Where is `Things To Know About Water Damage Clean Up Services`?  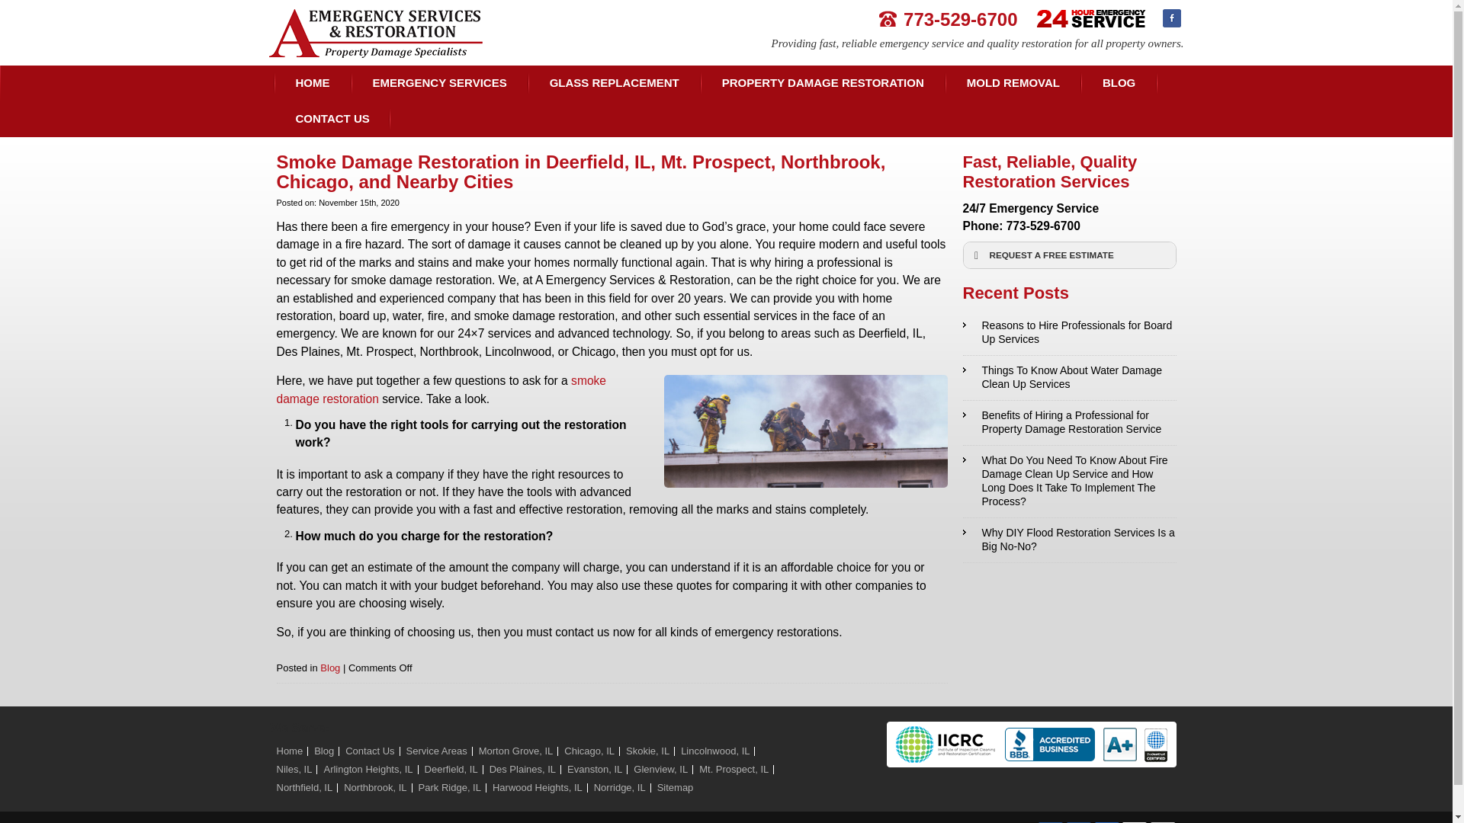 Things To Know About Water Damage Clean Up Services is located at coordinates (1072, 376).